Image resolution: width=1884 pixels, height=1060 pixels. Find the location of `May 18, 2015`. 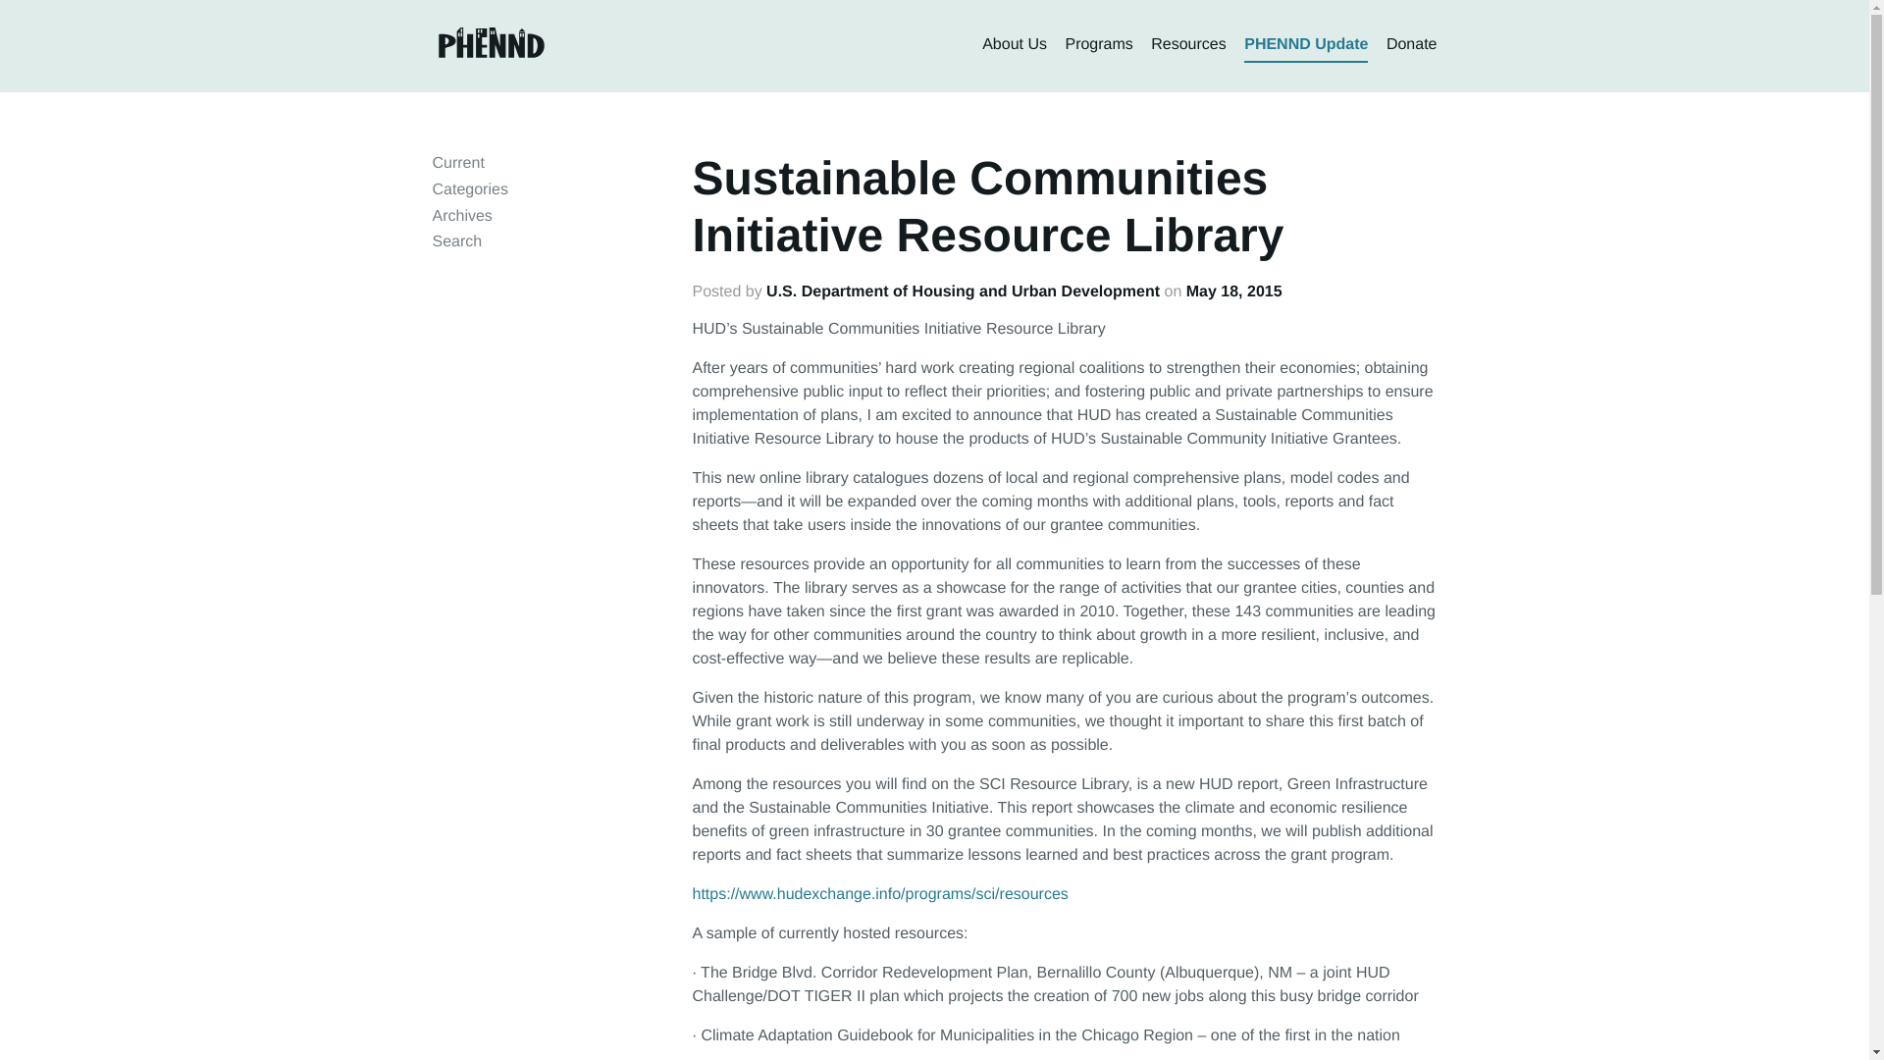

May 18, 2015 is located at coordinates (1234, 291).